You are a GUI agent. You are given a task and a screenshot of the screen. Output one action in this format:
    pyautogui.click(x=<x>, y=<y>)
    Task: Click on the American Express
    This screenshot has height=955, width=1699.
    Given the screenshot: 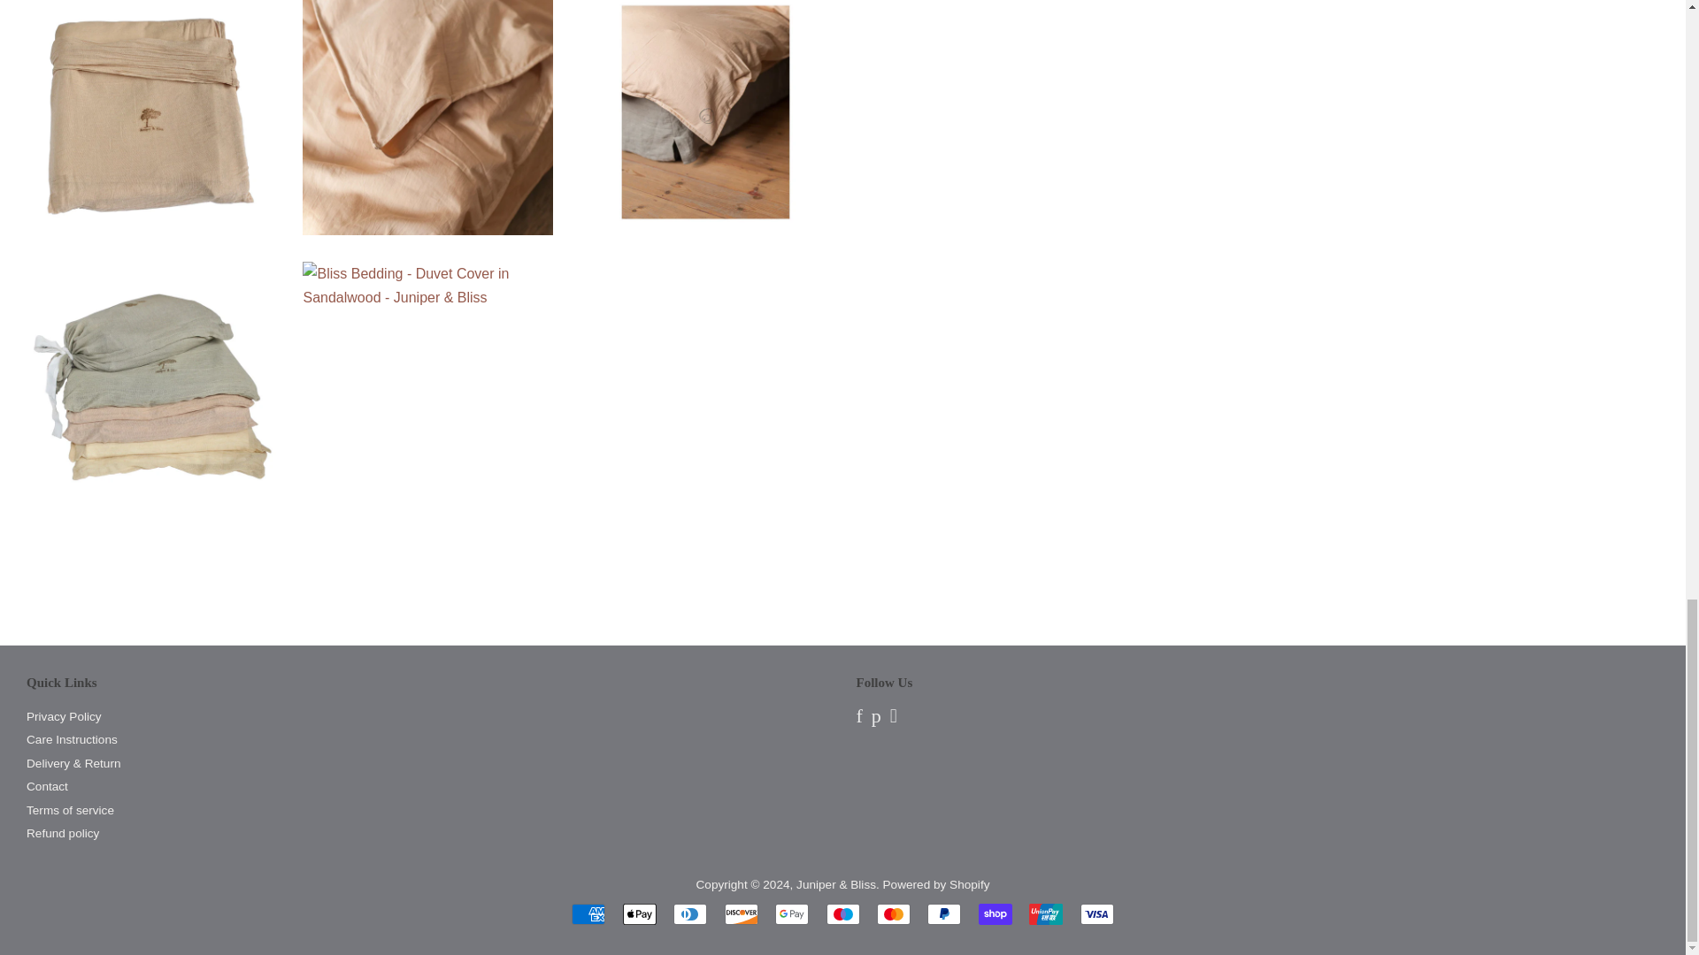 What is the action you would take?
    pyautogui.click(x=588, y=914)
    